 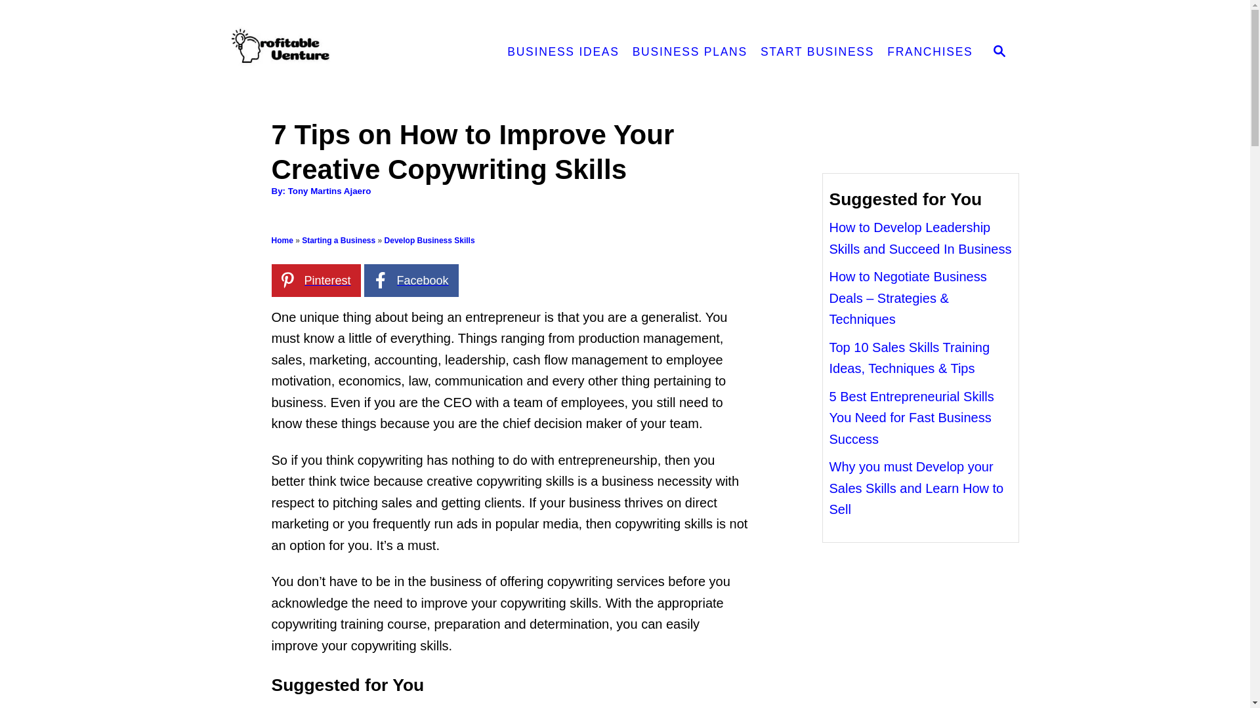 What do you see at coordinates (346, 52) in the screenshot?
I see `ProfitableVenture` at bounding box center [346, 52].